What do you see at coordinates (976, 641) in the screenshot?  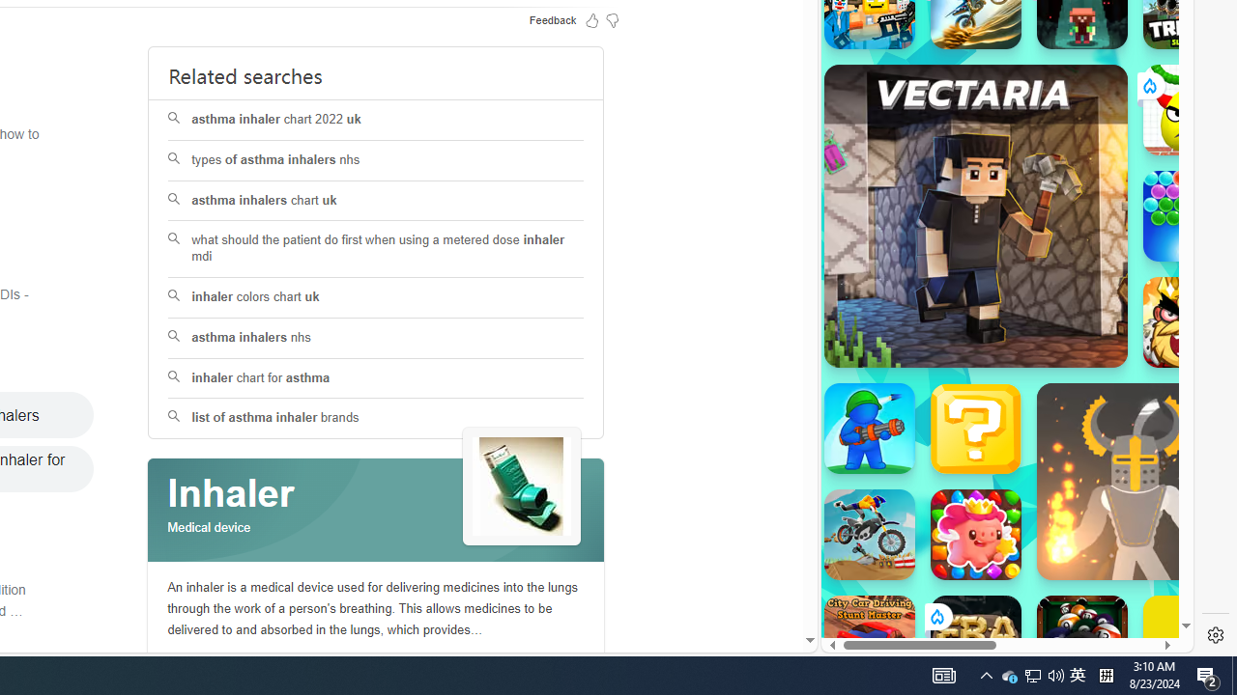 I see `Era: Evolution Era: Evolution` at bounding box center [976, 641].